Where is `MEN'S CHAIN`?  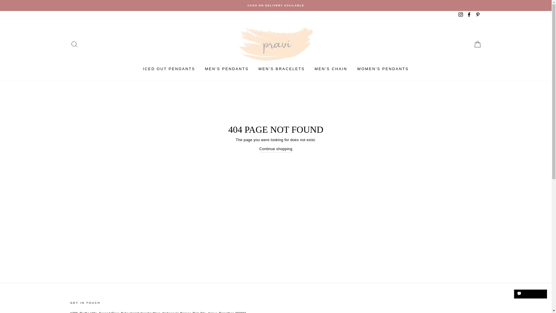
MEN'S CHAIN is located at coordinates (331, 69).